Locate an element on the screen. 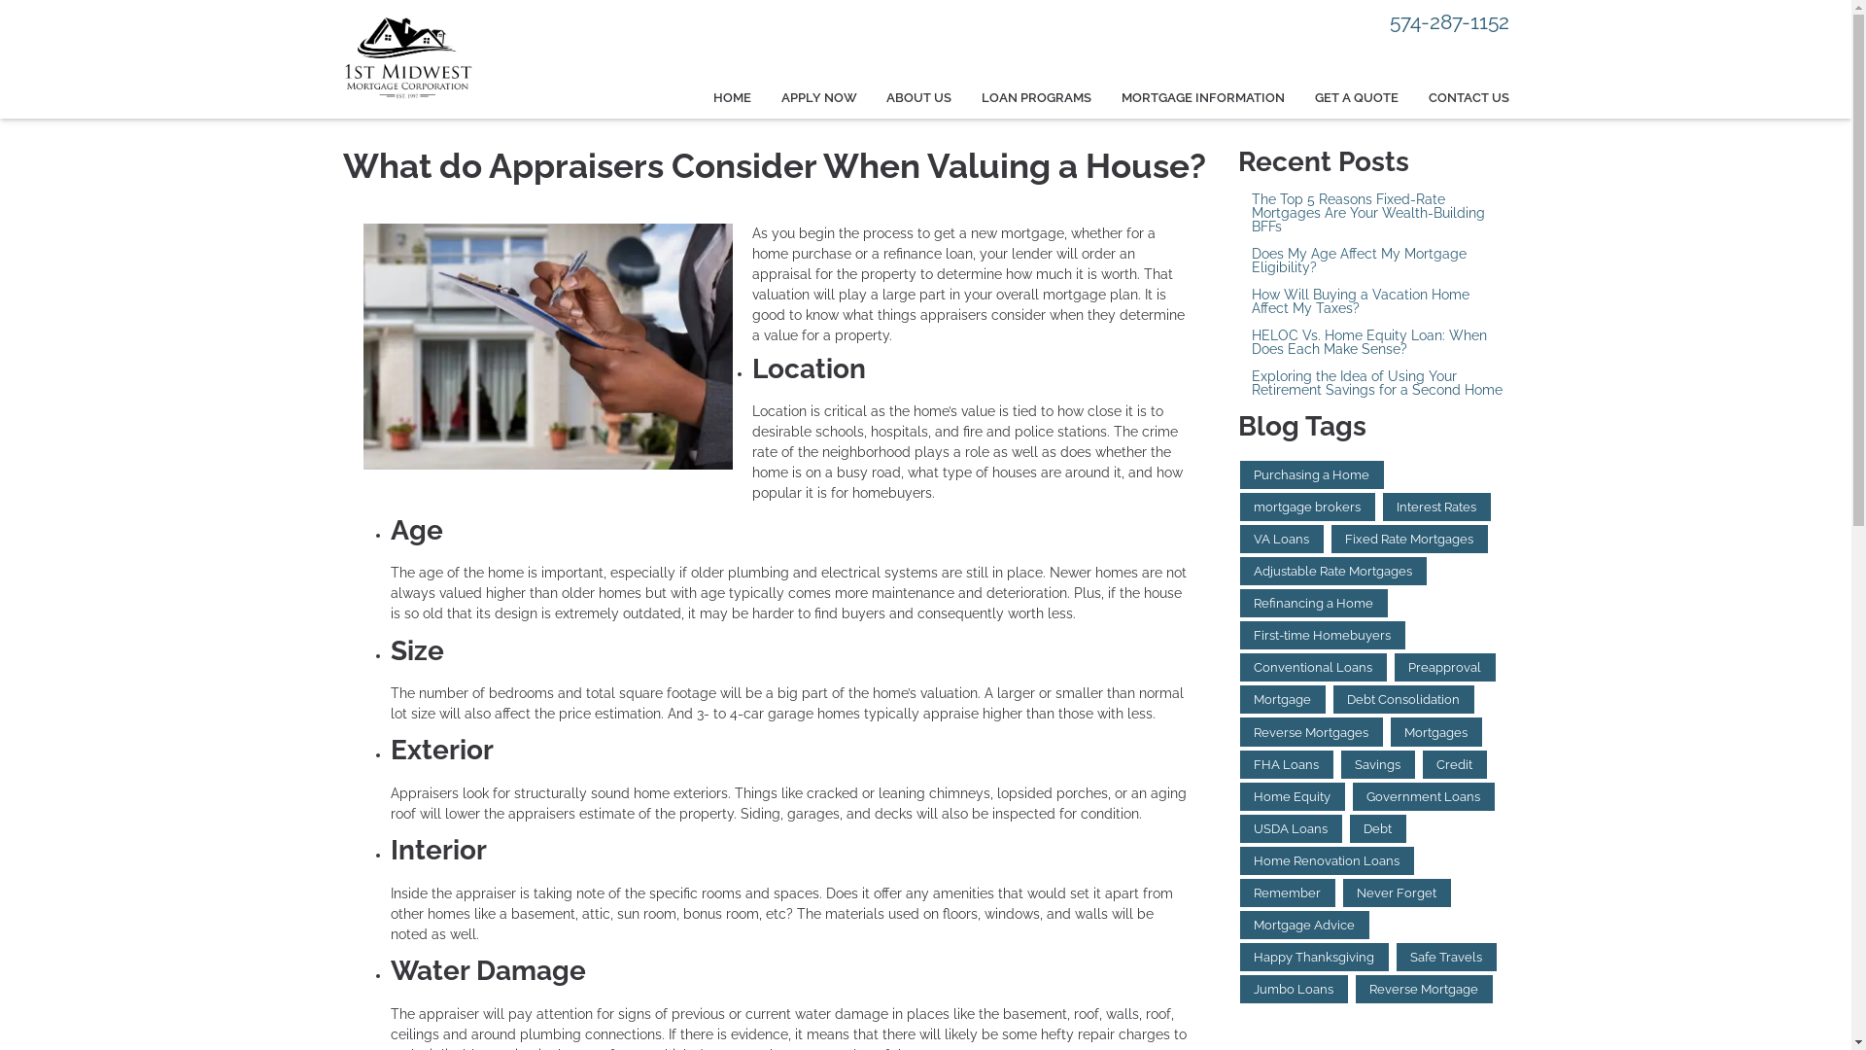 Image resolution: width=1866 pixels, height=1050 pixels. Refinancing a Home is located at coordinates (1314, 603).